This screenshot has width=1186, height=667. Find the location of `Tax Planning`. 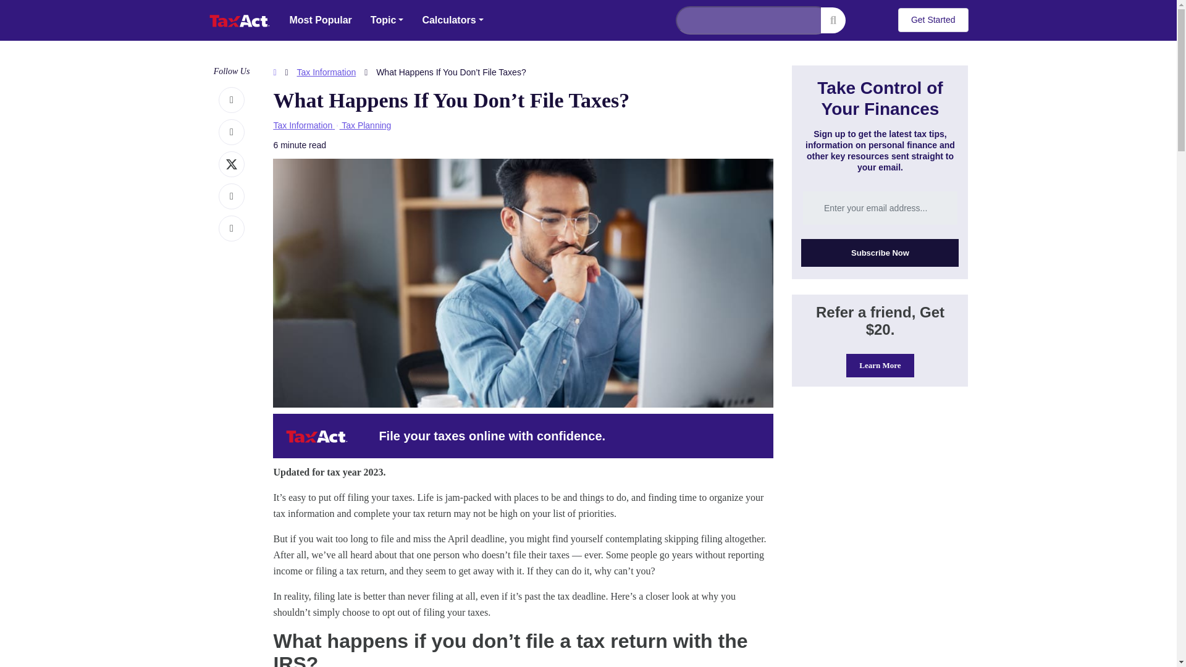

Tax Planning is located at coordinates (366, 125).